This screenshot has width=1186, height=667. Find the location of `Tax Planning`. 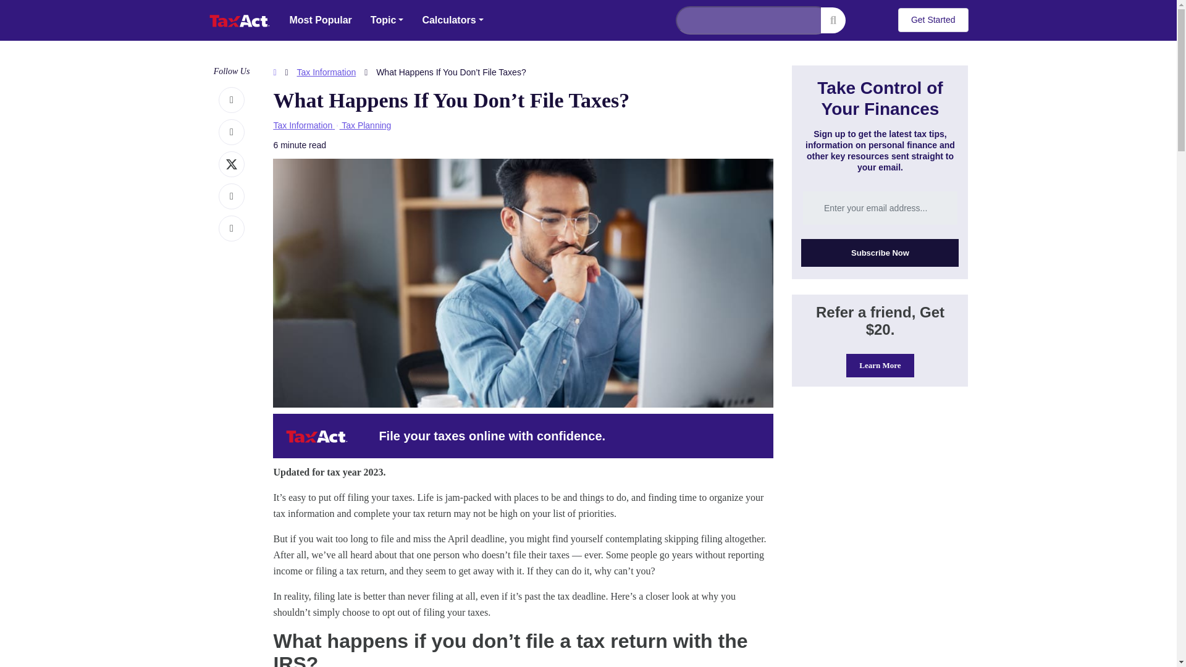

Tax Planning is located at coordinates (366, 125).